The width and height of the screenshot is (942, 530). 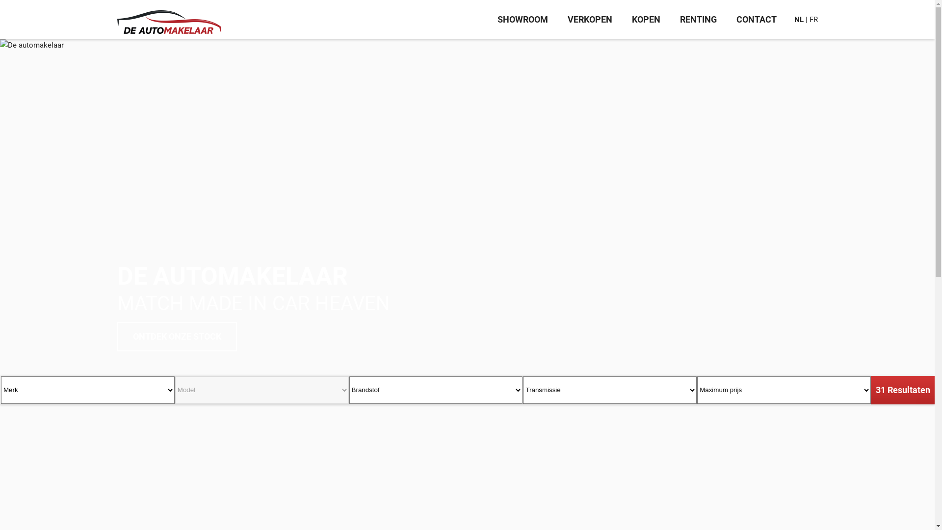 What do you see at coordinates (177, 337) in the screenshot?
I see `ONTDEK ONZE STOCK` at bounding box center [177, 337].